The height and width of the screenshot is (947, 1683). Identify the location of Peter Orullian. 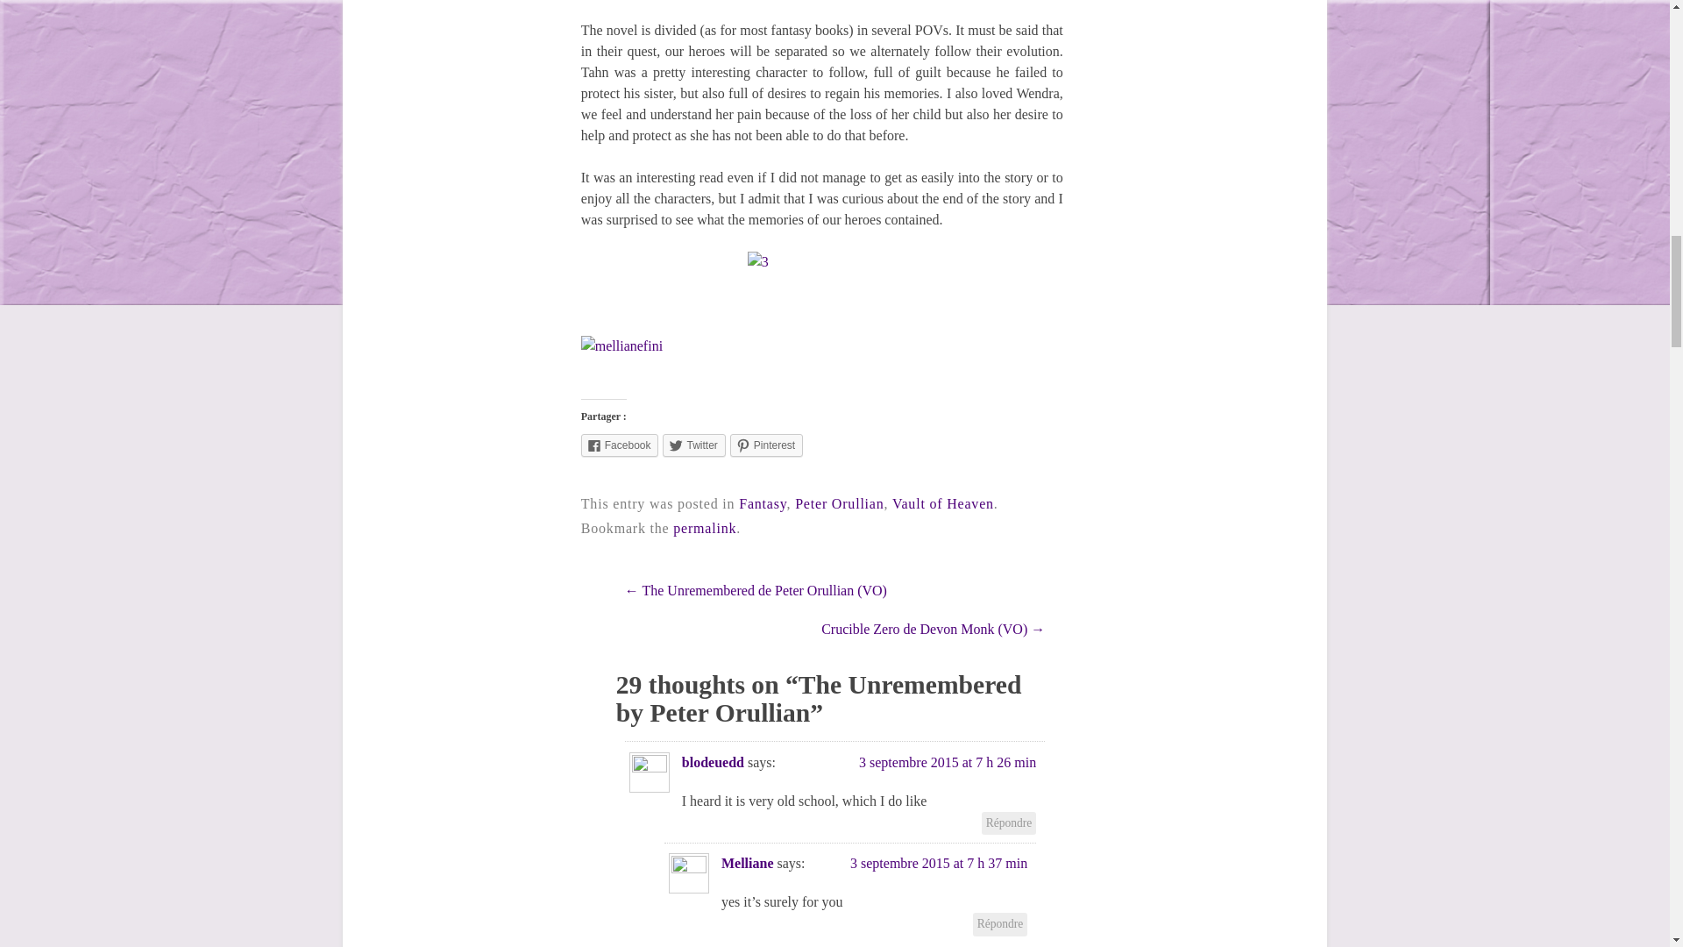
(839, 503).